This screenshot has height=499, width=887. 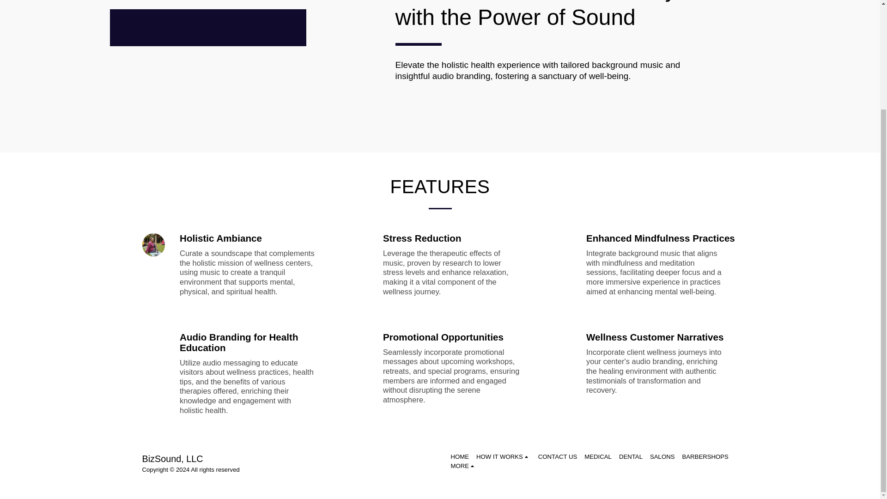 What do you see at coordinates (460, 456) in the screenshot?
I see `HOME` at bounding box center [460, 456].